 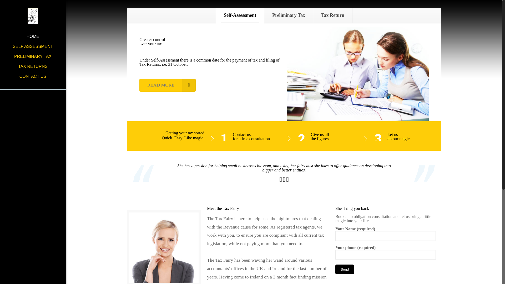 I want to click on READ MORE, so click(x=167, y=85).